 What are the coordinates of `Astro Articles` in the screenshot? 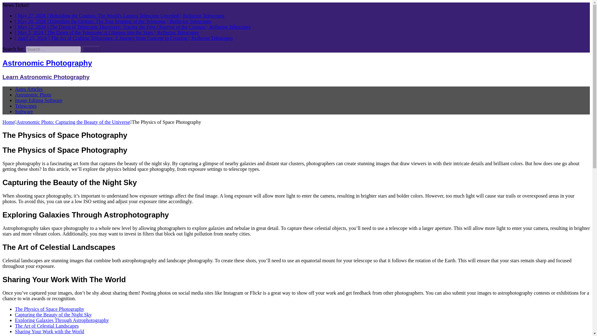 It's located at (29, 89).